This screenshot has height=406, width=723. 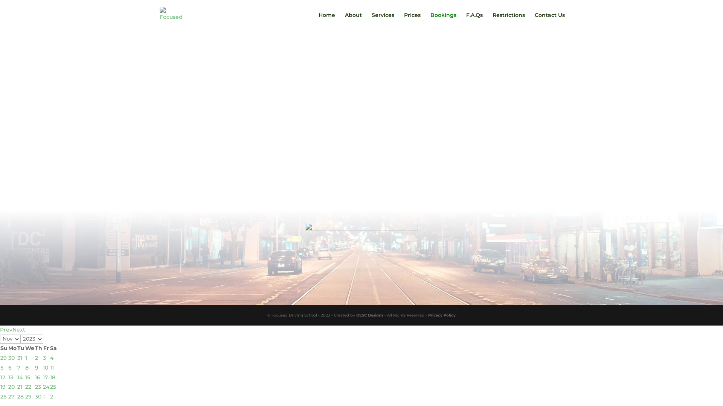 I want to click on 3, so click(x=44, y=358).